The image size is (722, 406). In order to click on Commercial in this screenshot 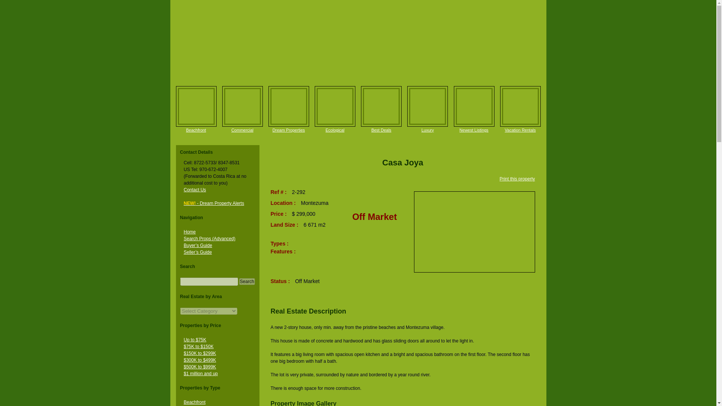, I will do `click(242, 106)`.